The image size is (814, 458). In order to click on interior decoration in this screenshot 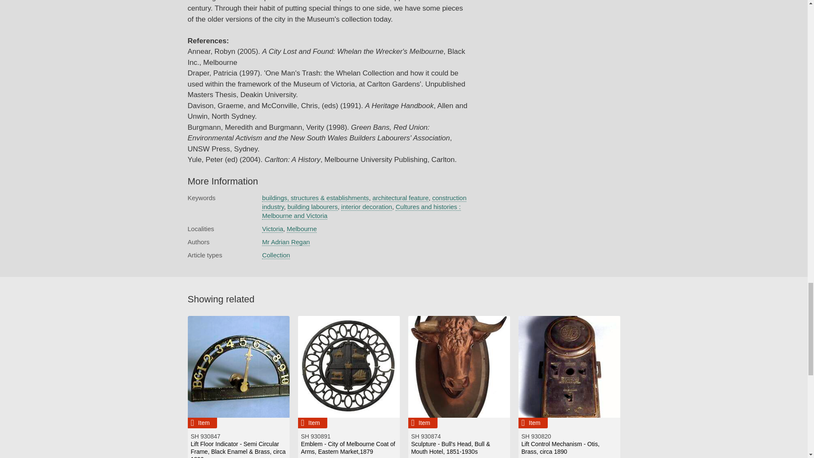, I will do `click(366, 207)`.